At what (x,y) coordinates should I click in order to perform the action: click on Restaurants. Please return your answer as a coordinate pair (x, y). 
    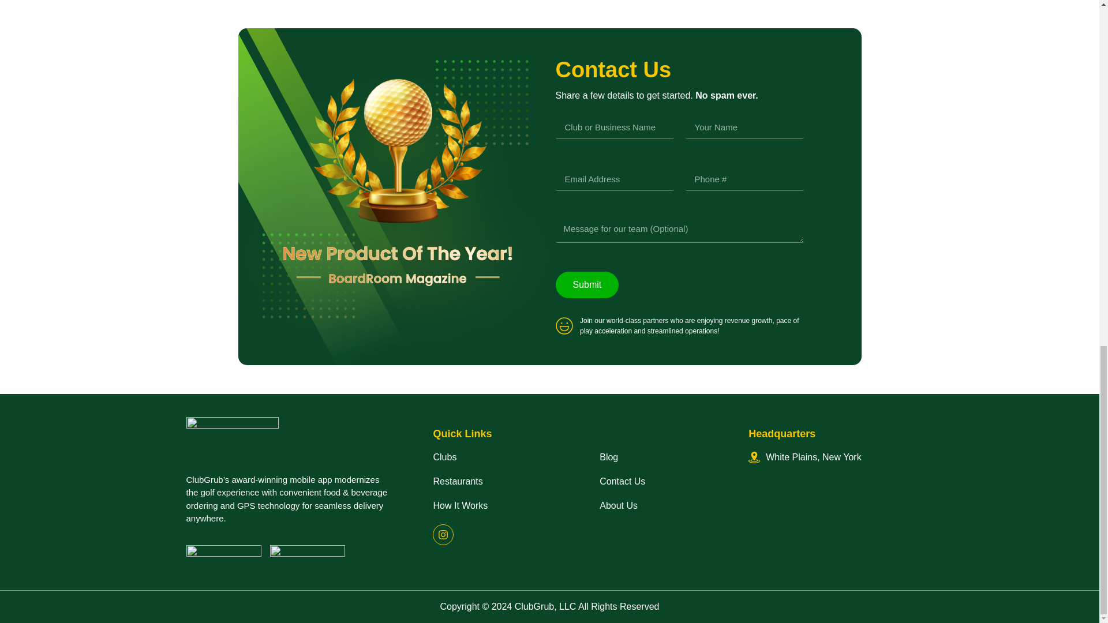
    Looking at the image, I should click on (504, 481).